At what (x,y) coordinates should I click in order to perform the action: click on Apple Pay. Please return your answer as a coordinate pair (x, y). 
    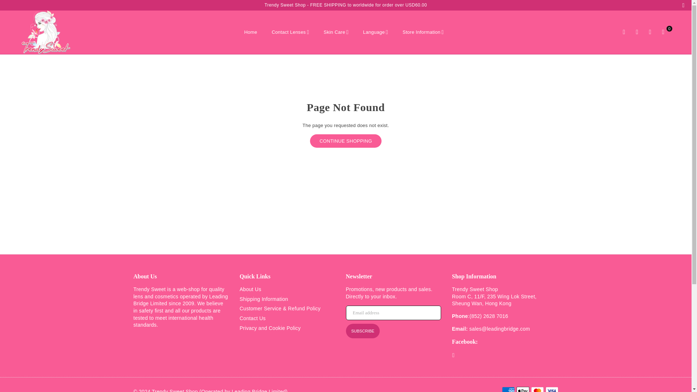
    Looking at the image, I should click on (523, 389).